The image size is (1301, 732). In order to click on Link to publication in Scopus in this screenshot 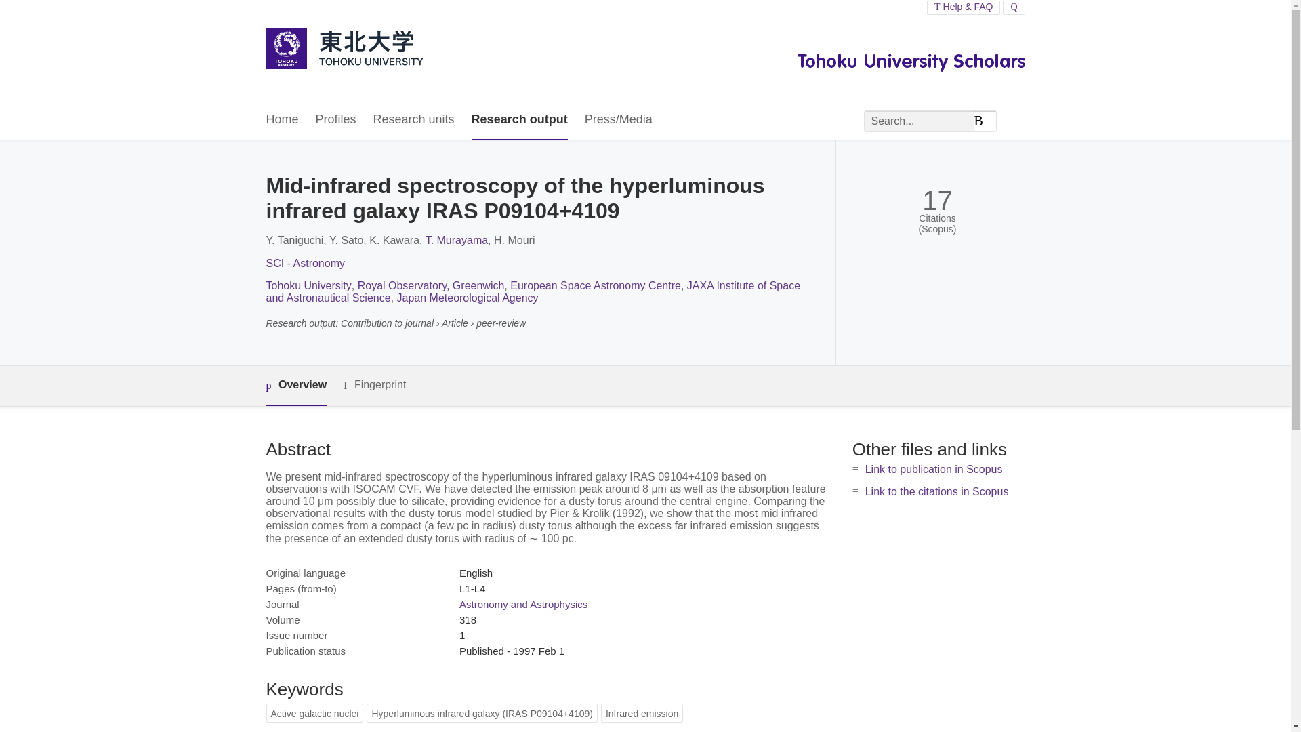, I will do `click(934, 469)`.